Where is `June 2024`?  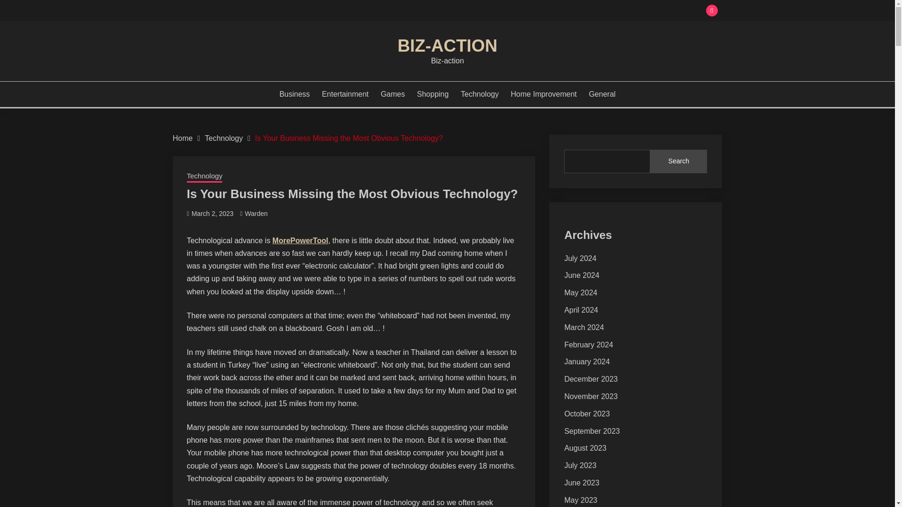
June 2024 is located at coordinates (582, 275).